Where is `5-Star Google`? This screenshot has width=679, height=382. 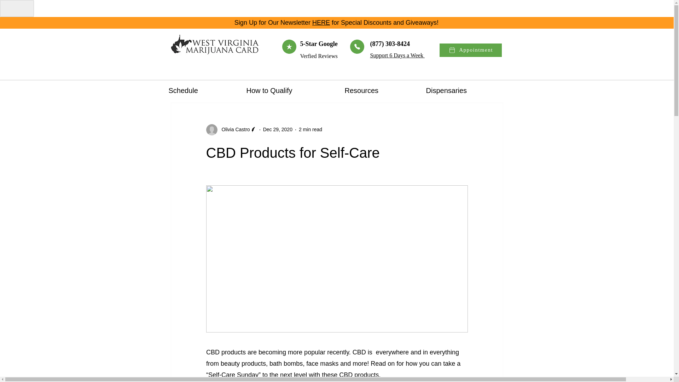
5-Star Google is located at coordinates (319, 44).